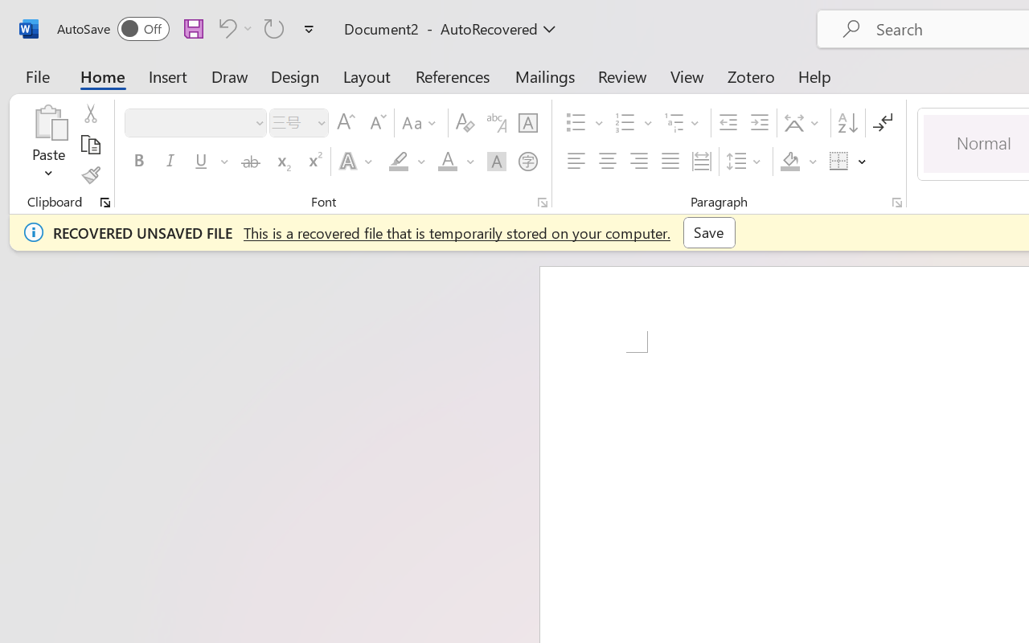  I want to click on Superscript, so click(314, 162).